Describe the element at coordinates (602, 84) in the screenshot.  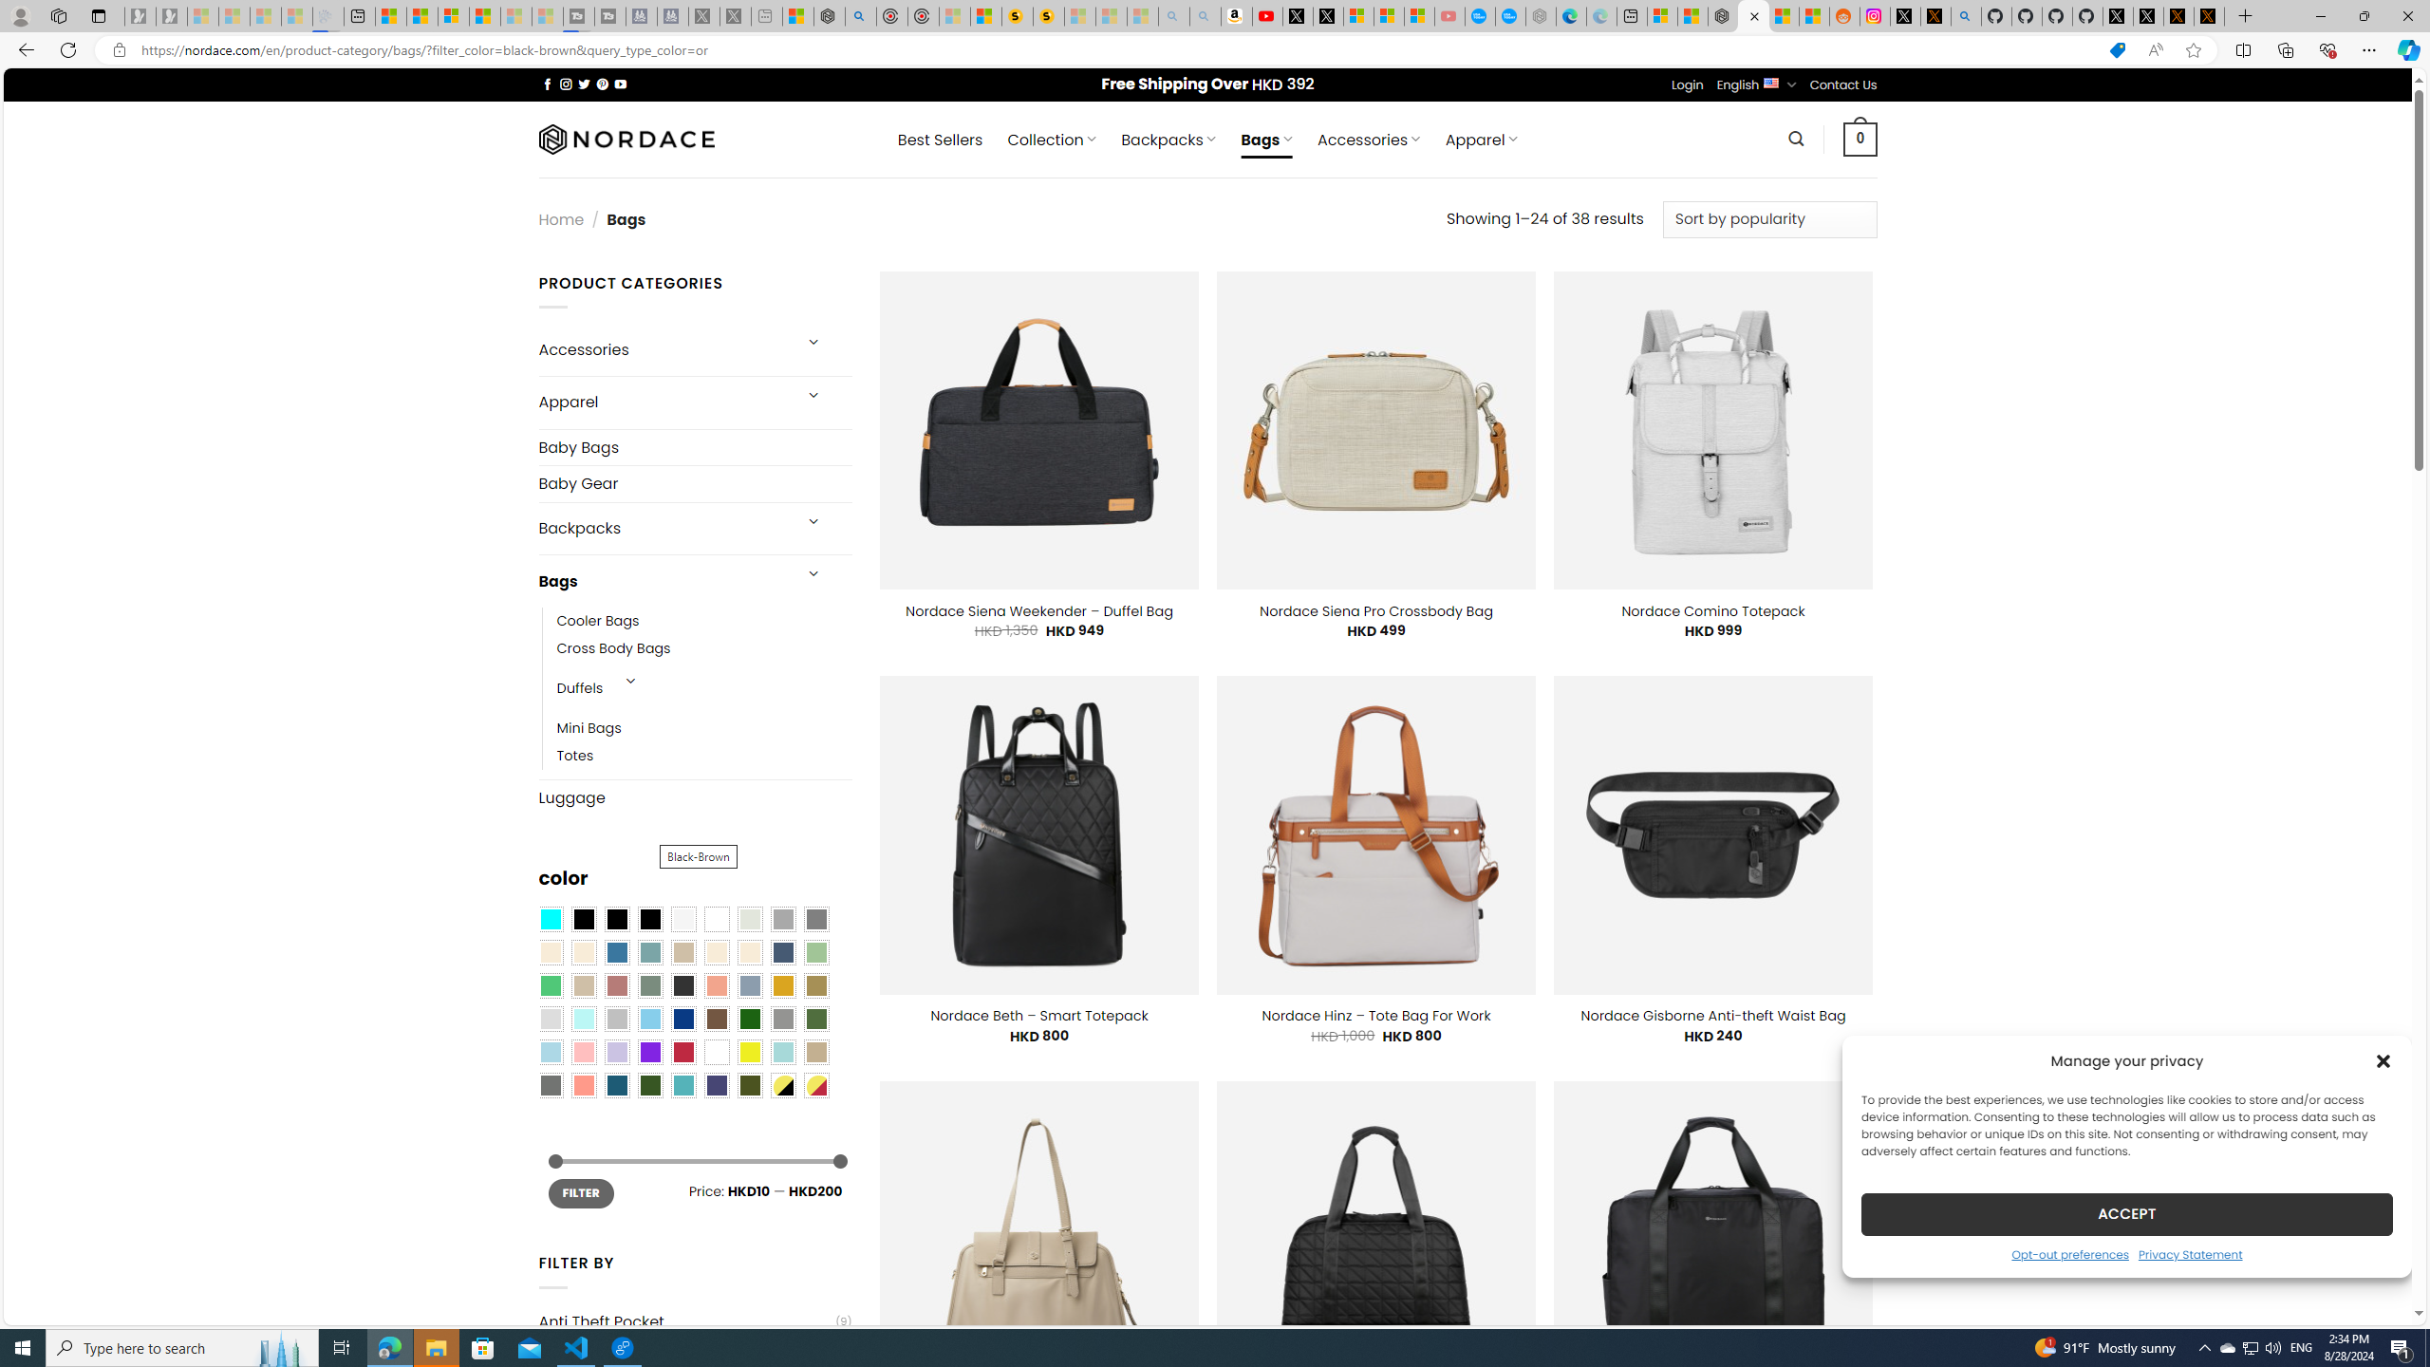
I see `Follow on Pinterest` at that location.